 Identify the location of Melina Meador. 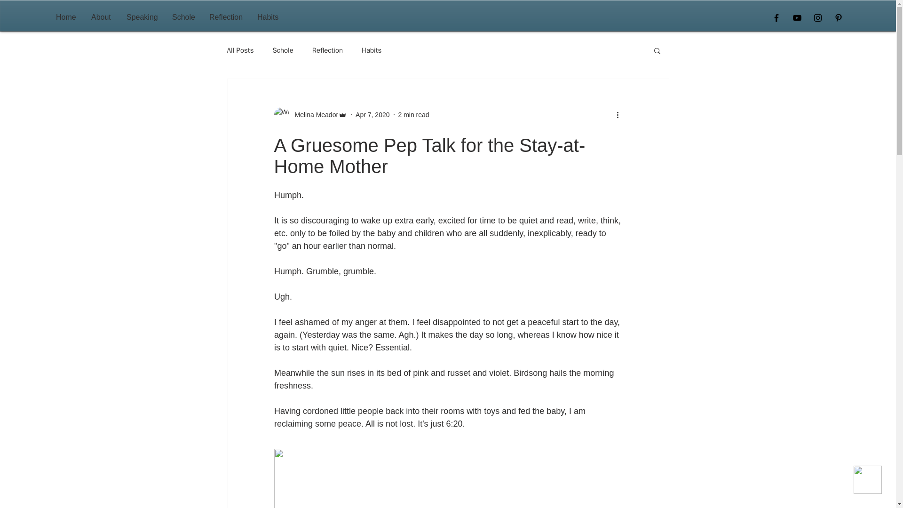
(313, 115).